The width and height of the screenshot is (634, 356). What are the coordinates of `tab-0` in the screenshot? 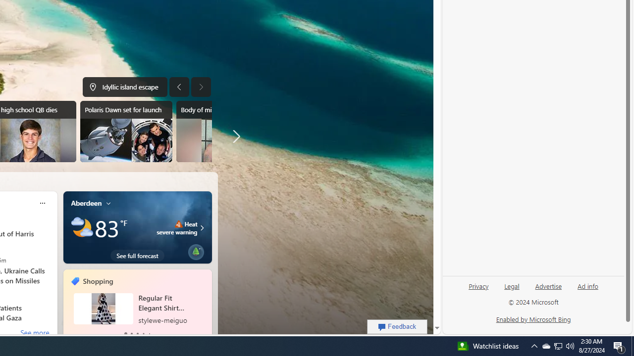 It's located at (125, 333).